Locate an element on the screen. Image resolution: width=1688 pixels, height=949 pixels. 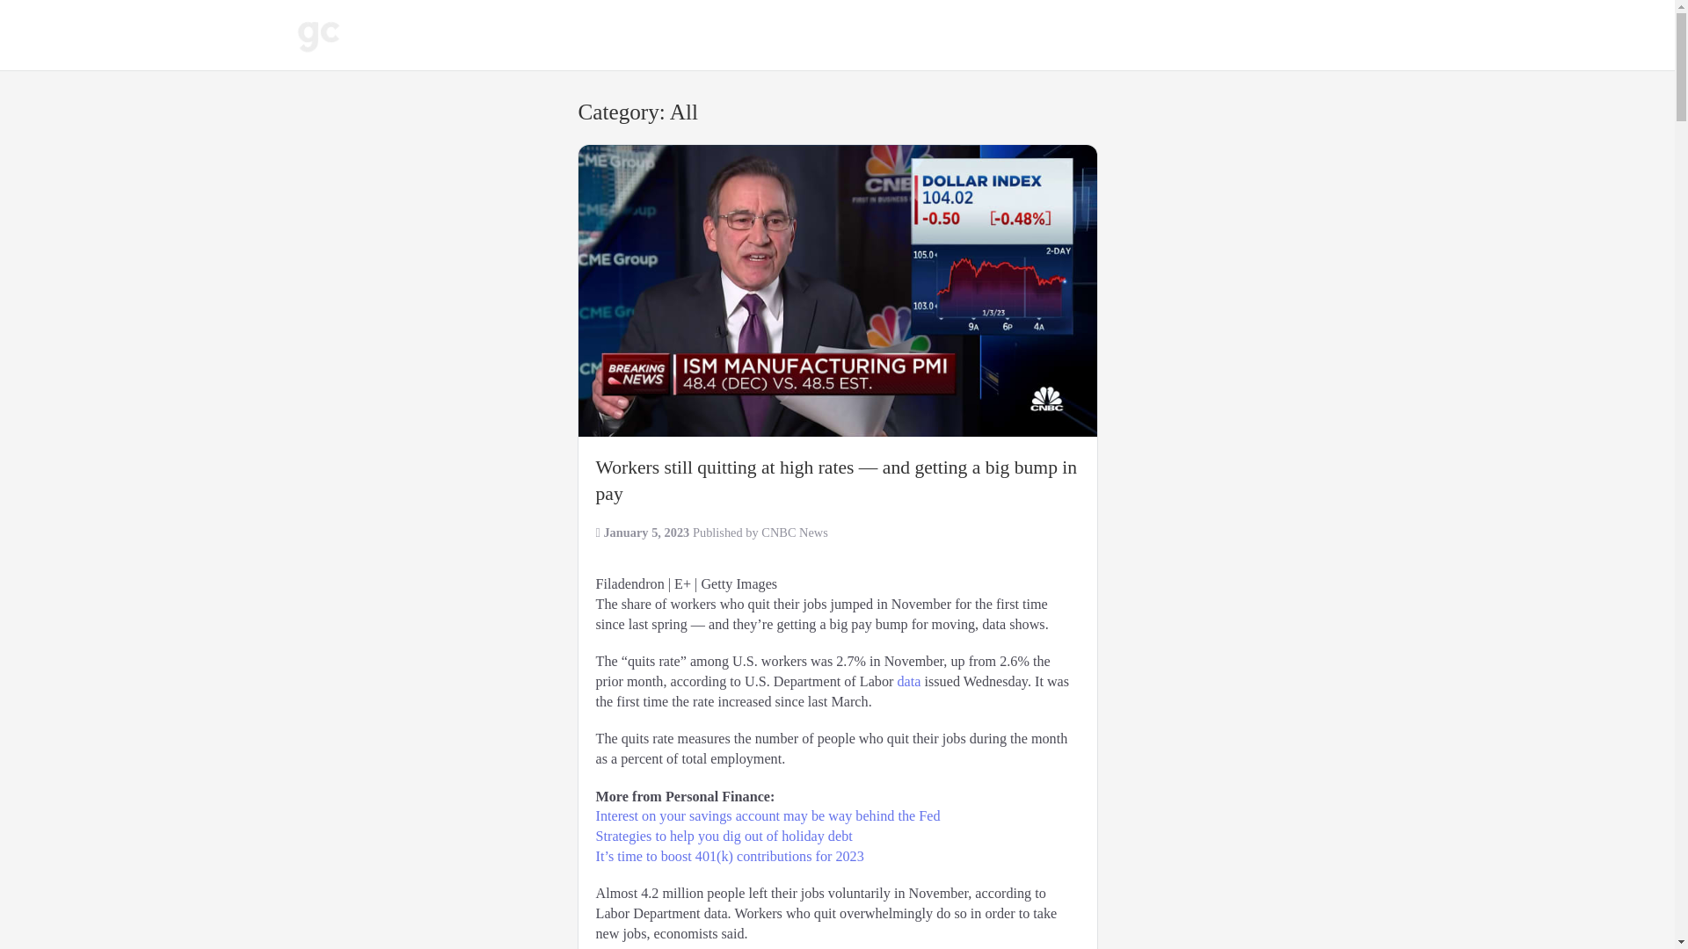
CNBC News is located at coordinates (795, 532).